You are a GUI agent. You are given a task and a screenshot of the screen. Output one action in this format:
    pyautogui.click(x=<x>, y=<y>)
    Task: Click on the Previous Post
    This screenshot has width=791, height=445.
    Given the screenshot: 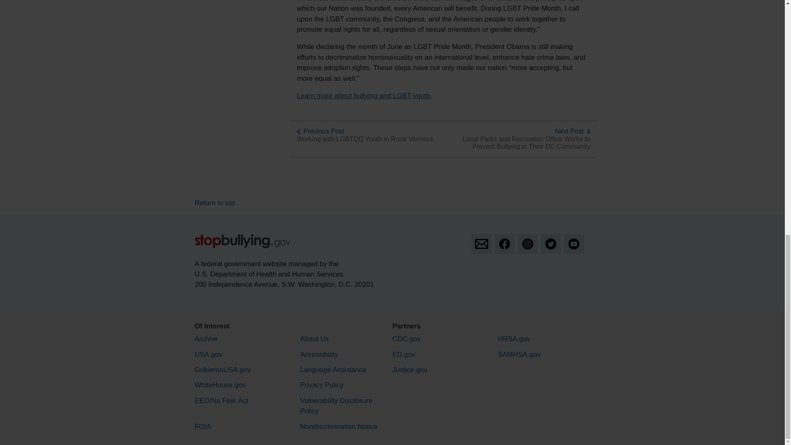 What is the action you would take?
    pyautogui.click(x=323, y=131)
    